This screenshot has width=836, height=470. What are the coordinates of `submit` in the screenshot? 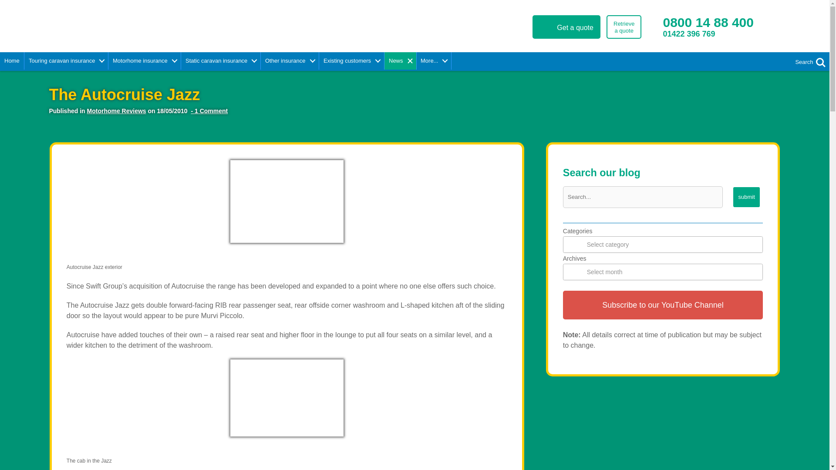 It's located at (746, 197).